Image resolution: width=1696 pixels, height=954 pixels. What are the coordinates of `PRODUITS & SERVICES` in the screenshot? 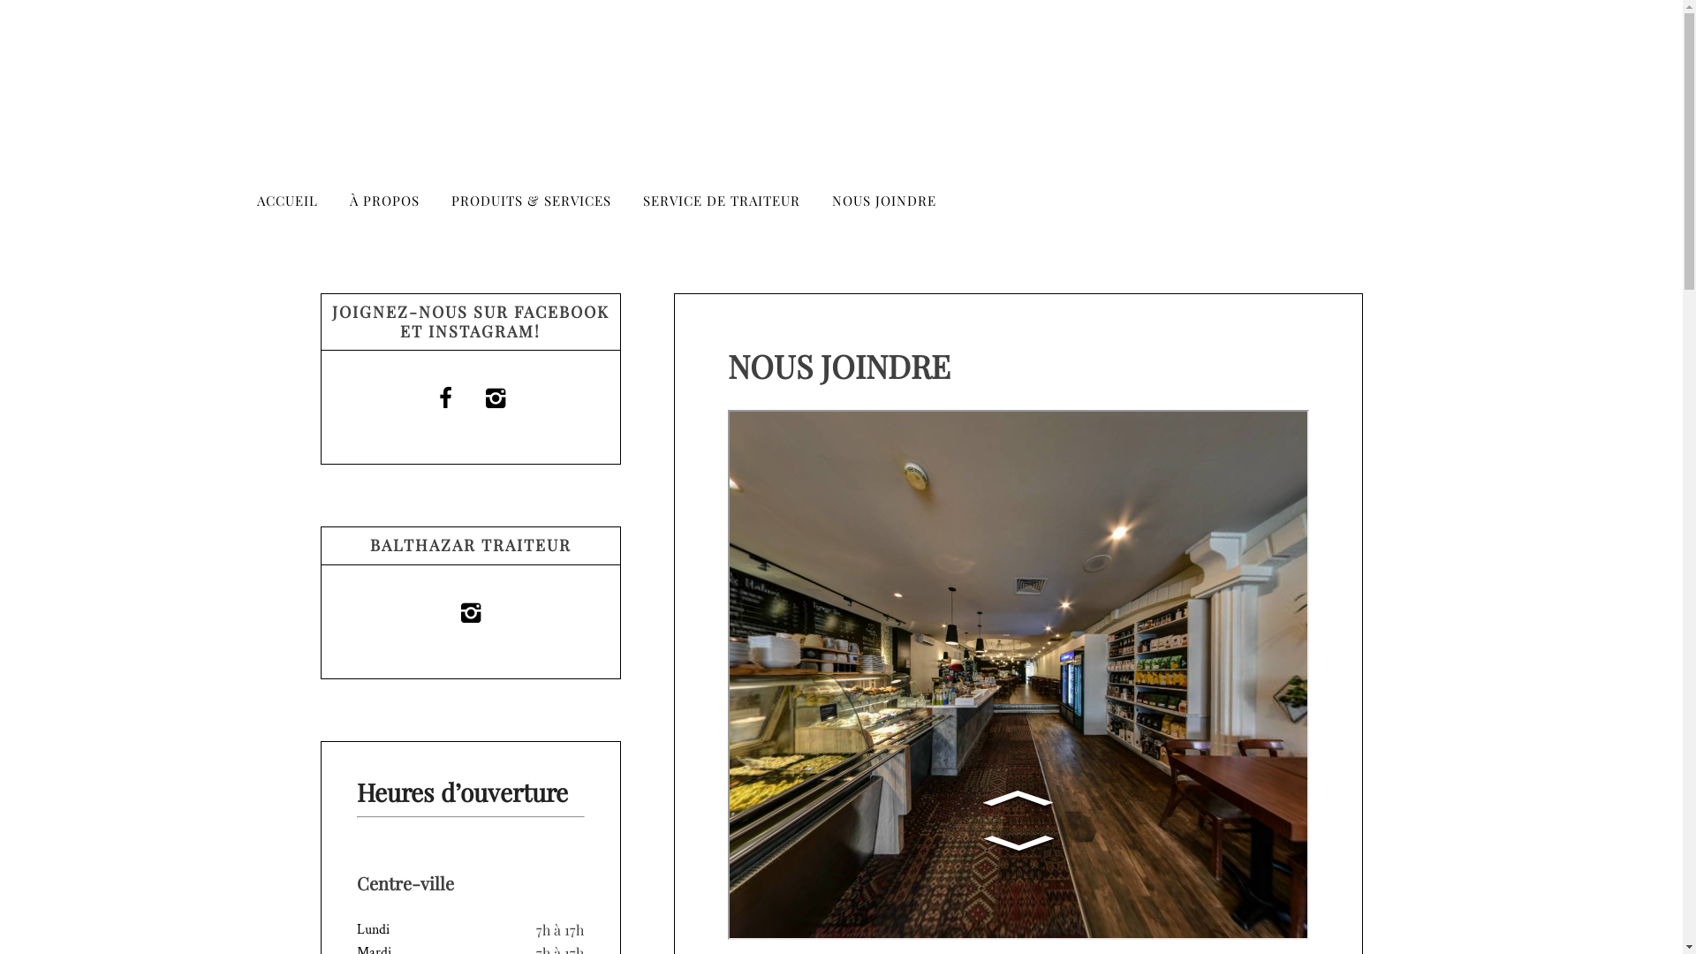 It's located at (530, 200).